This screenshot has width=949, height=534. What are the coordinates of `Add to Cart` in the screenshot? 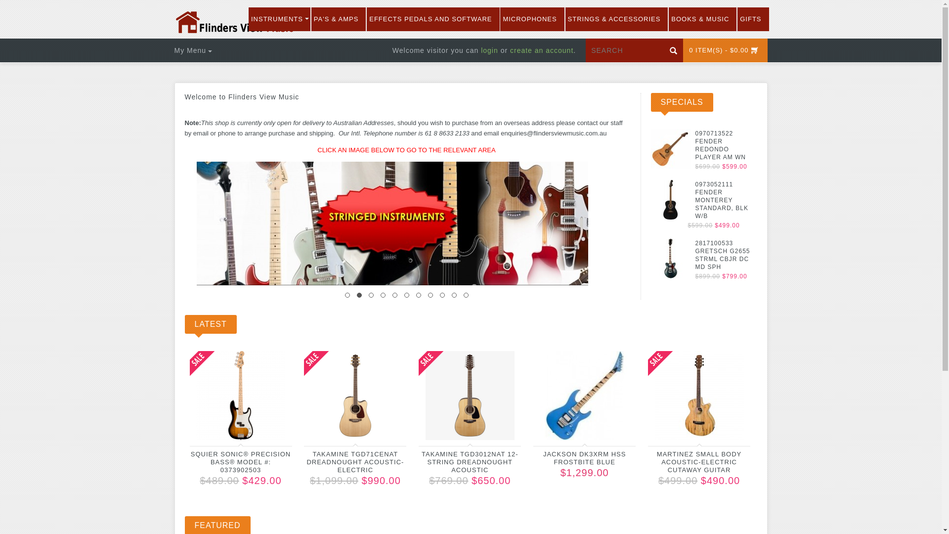 It's located at (734, 430).